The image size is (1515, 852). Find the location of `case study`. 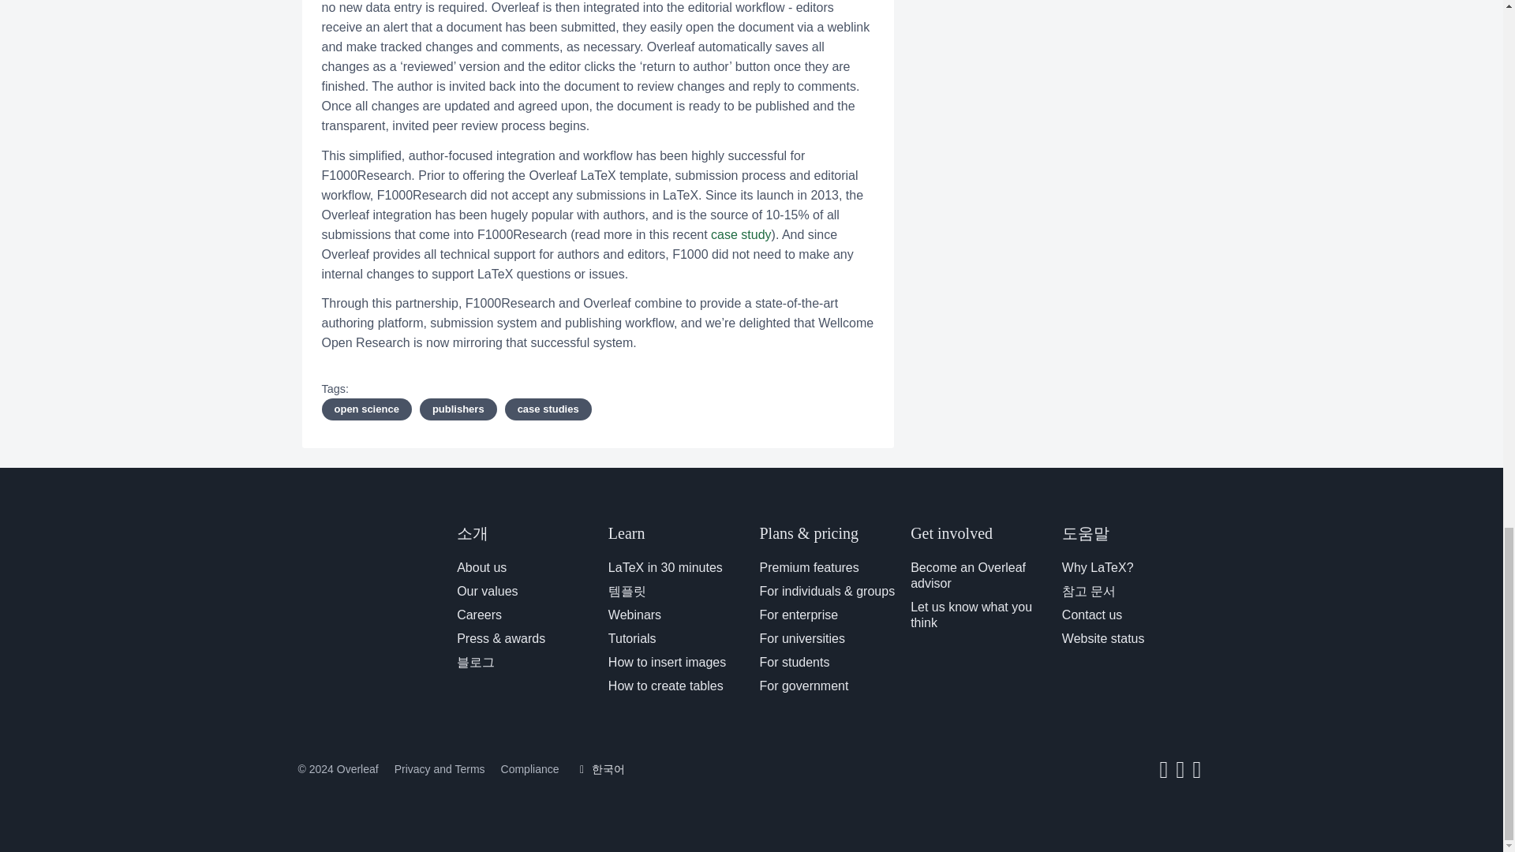

case study is located at coordinates (740, 234).